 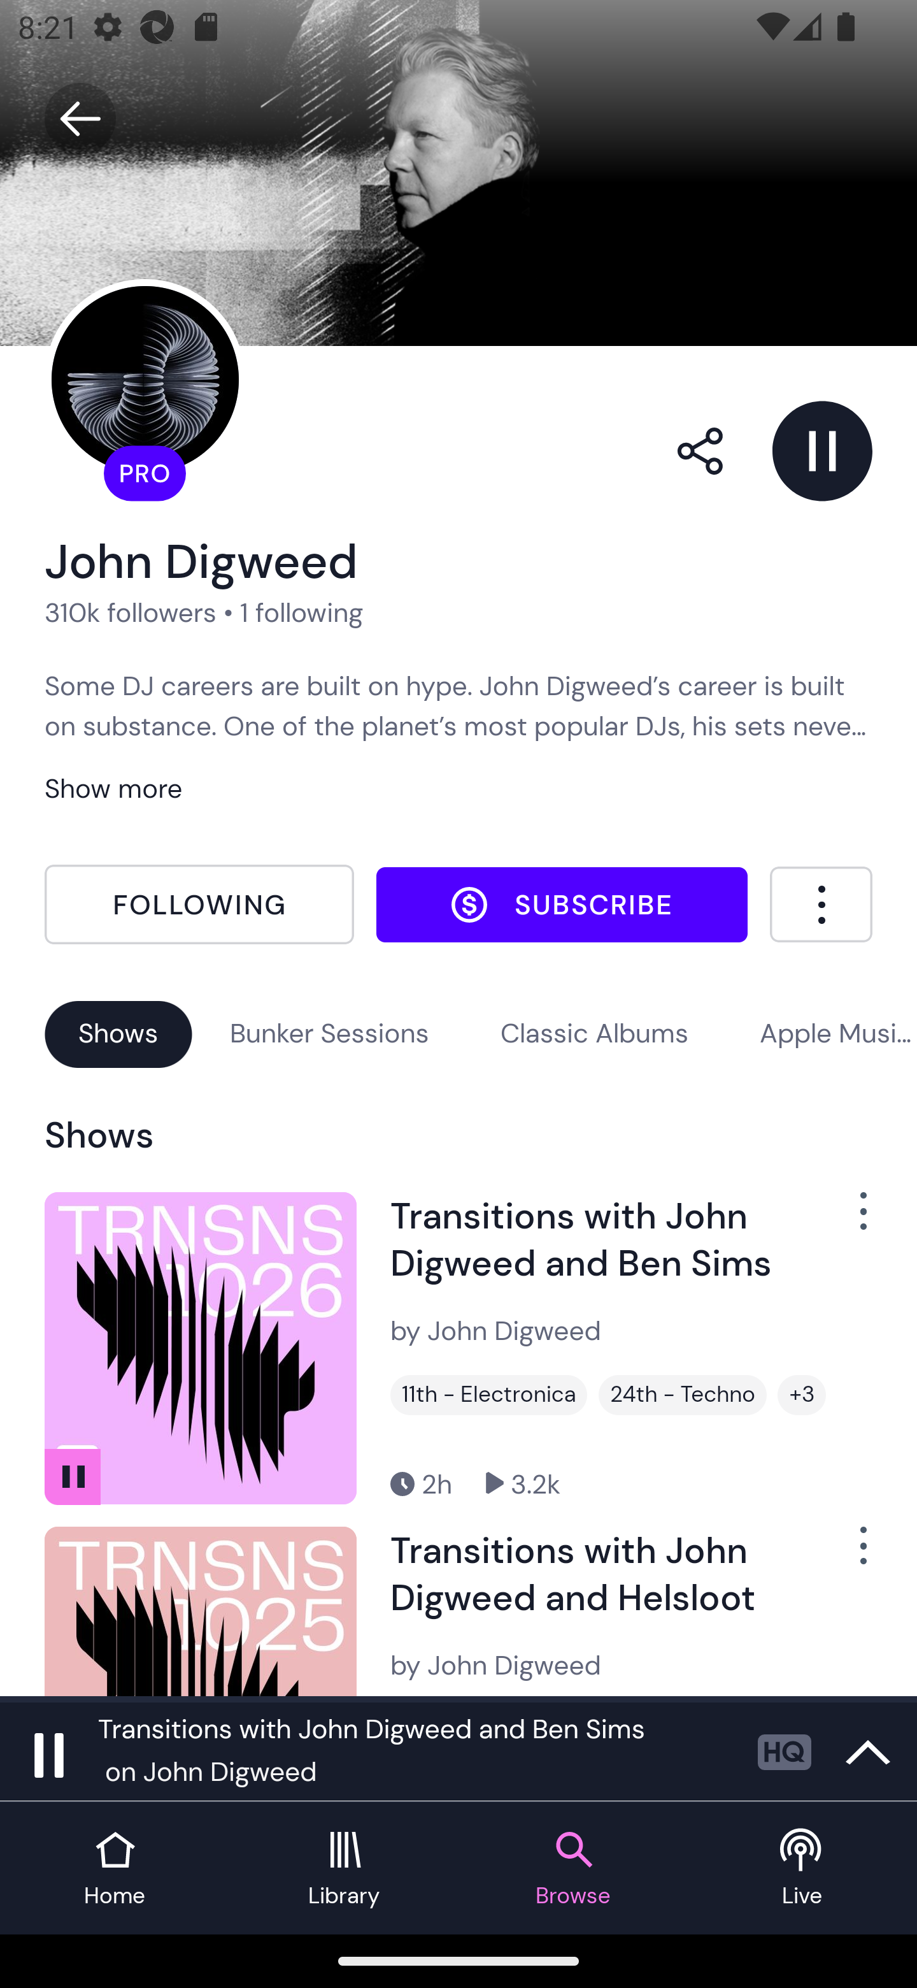 I want to click on 310k followers, so click(x=130, y=612).